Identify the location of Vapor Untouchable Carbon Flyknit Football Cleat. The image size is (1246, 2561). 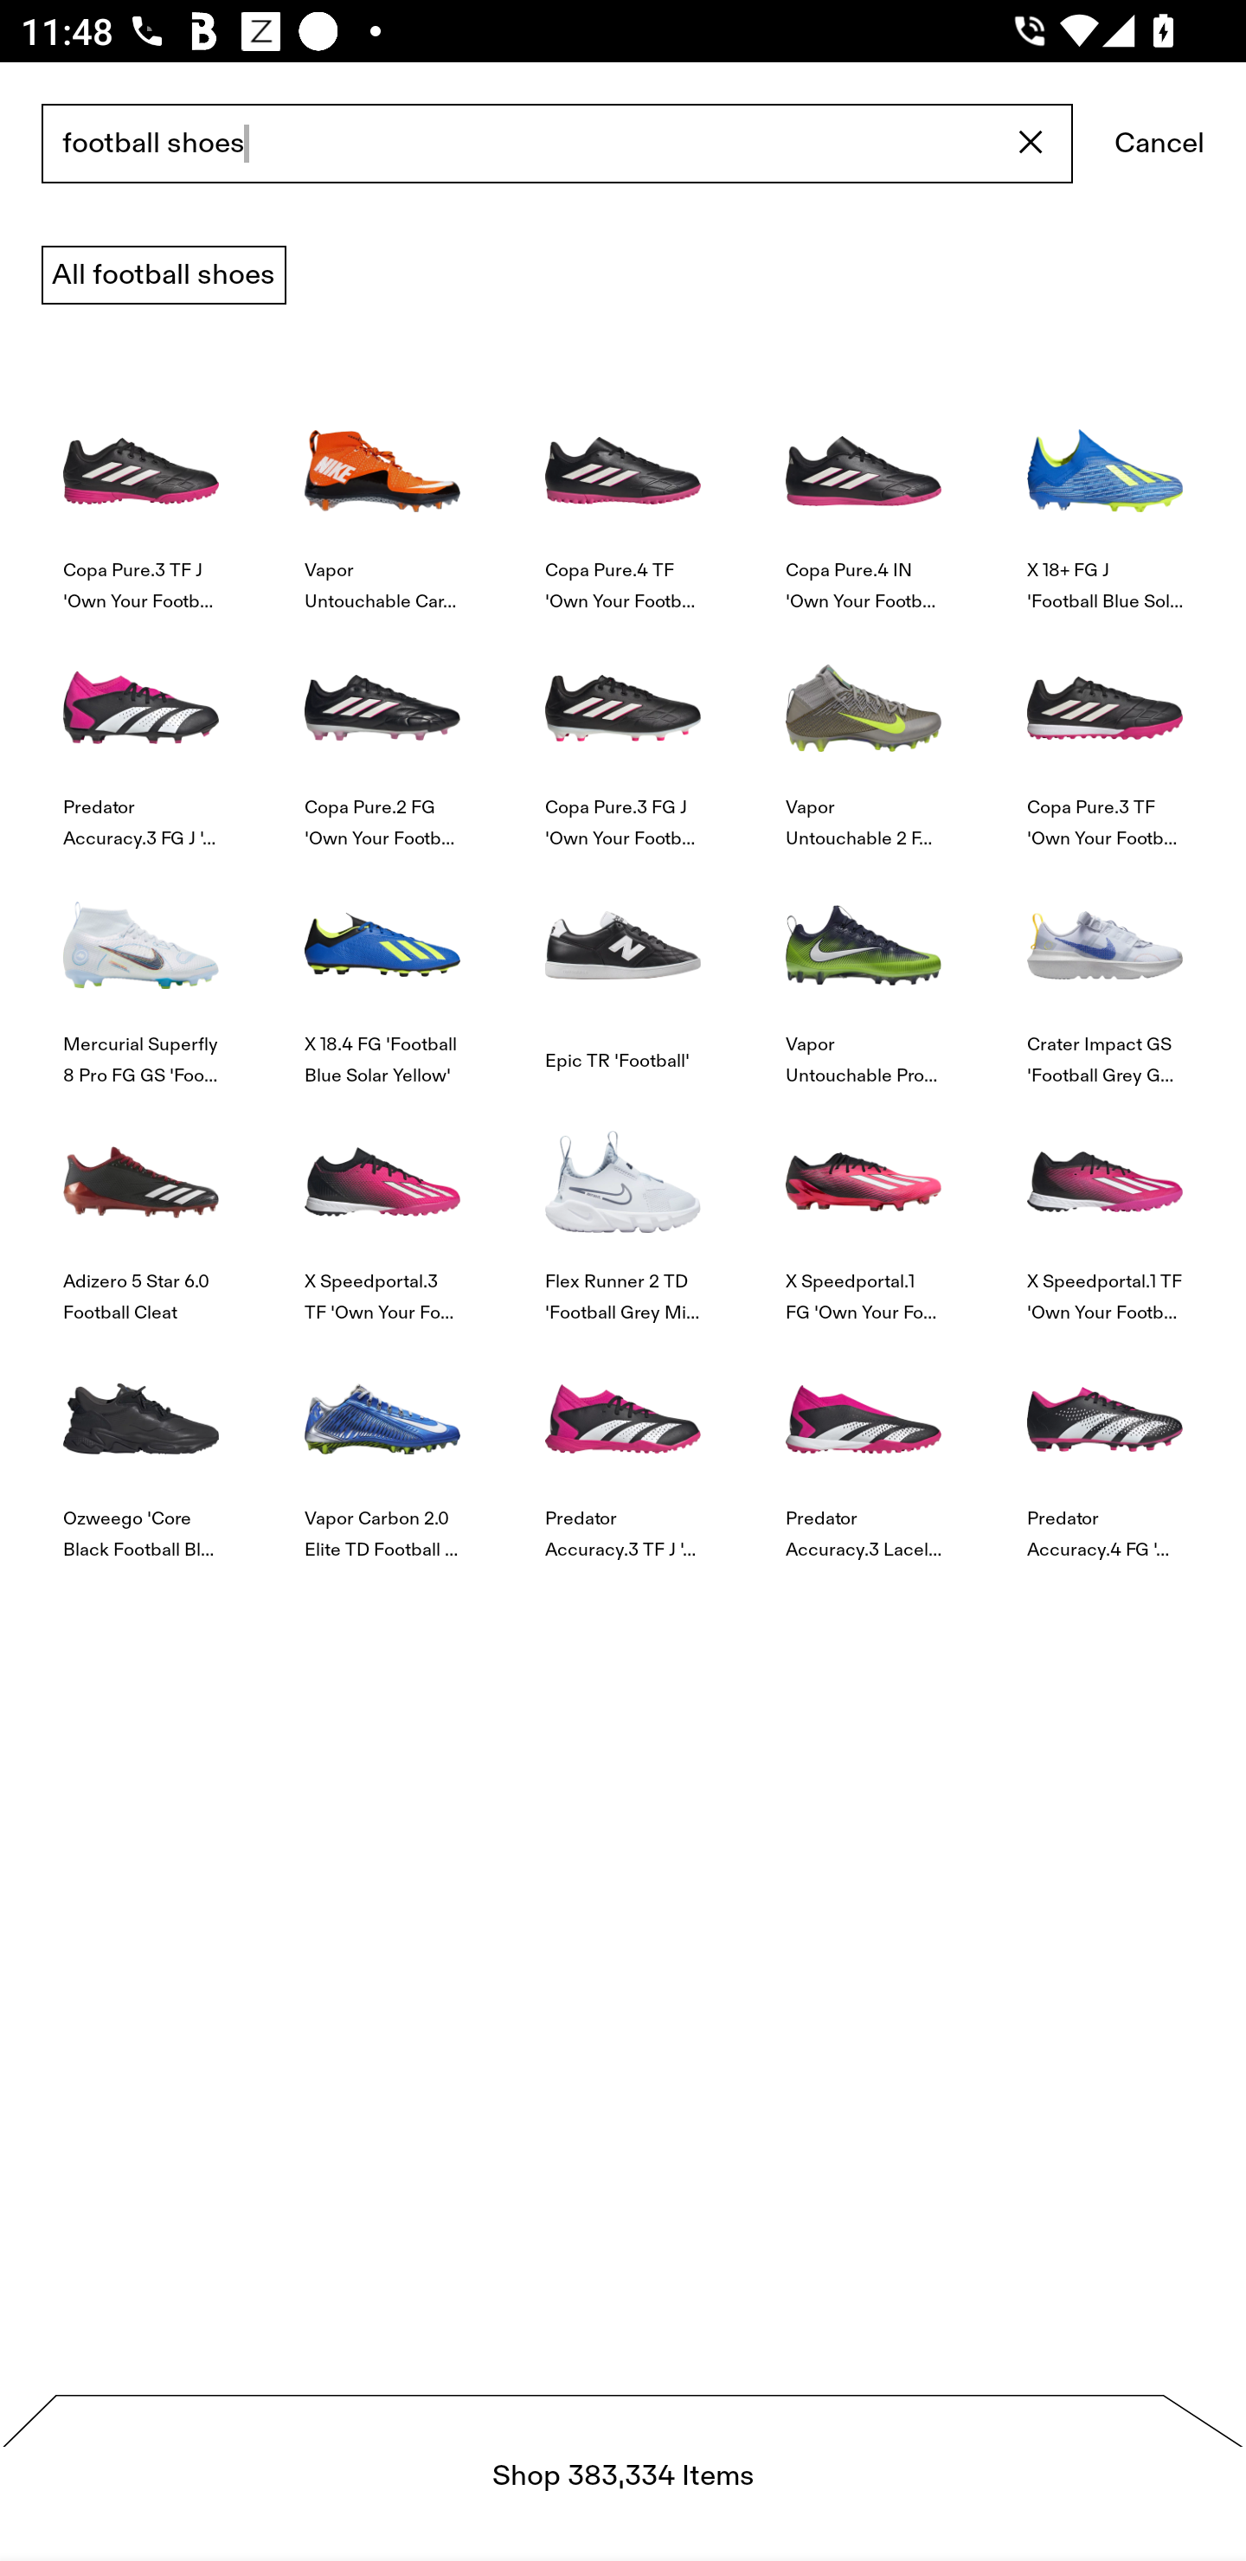
(382, 495).